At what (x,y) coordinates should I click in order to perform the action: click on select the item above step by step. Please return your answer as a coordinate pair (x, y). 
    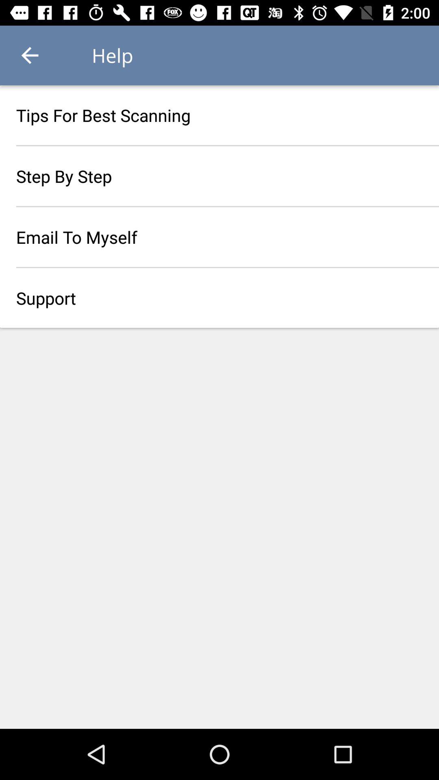
    Looking at the image, I should click on (219, 115).